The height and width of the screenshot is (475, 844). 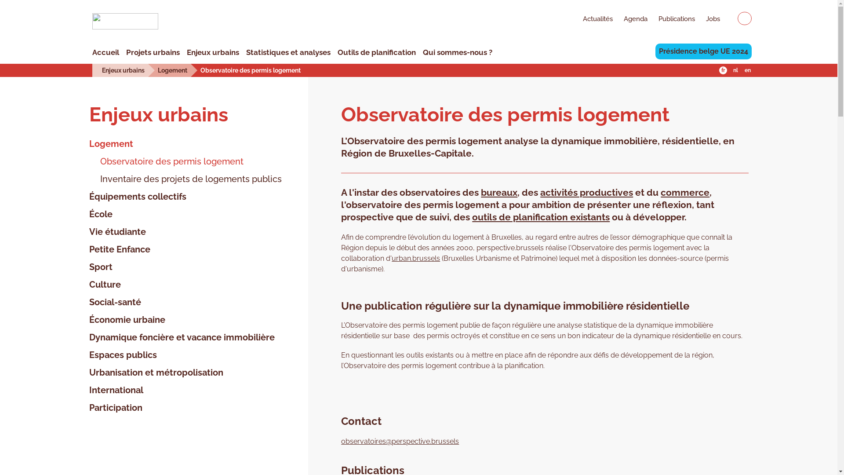 I want to click on Jobs, so click(x=708, y=20).